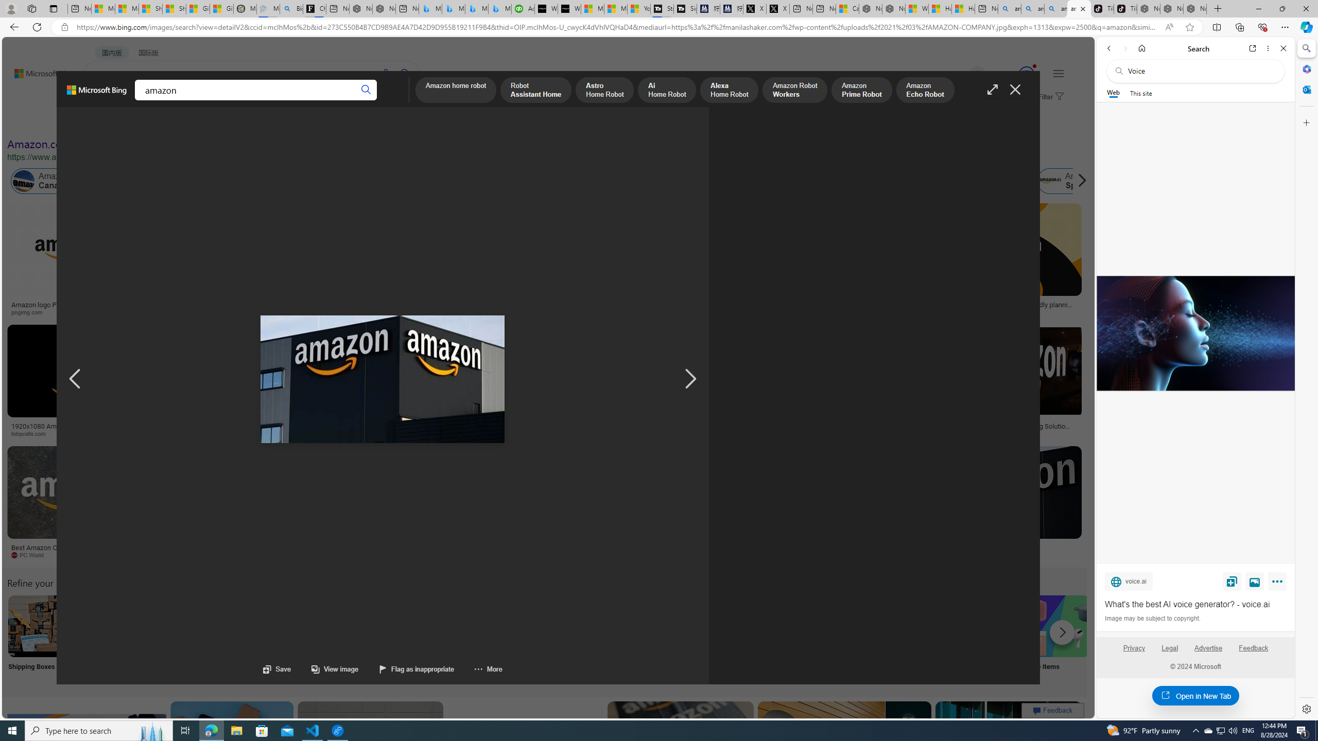  What do you see at coordinates (282, 101) in the screenshot?
I see `ACADEMIC` at bounding box center [282, 101].